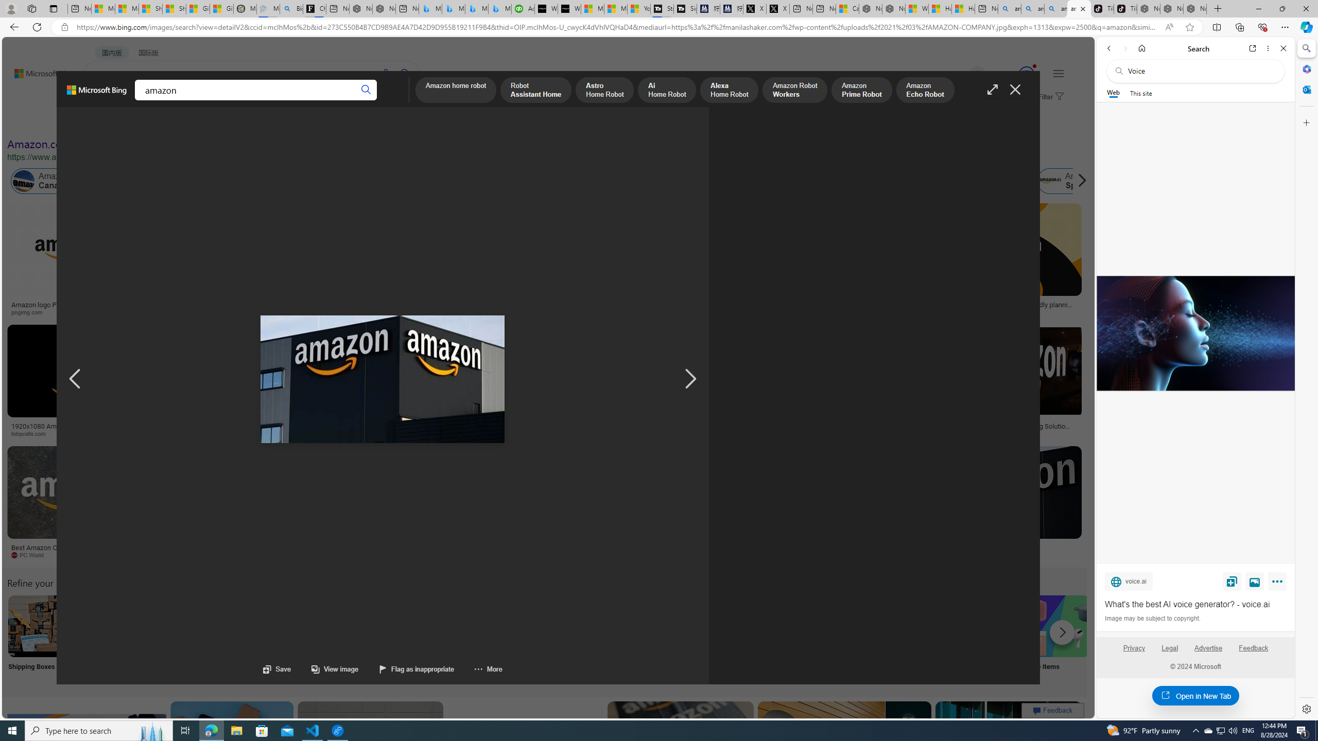  What do you see at coordinates (282, 101) in the screenshot?
I see `ACADEMIC` at bounding box center [282, 101].